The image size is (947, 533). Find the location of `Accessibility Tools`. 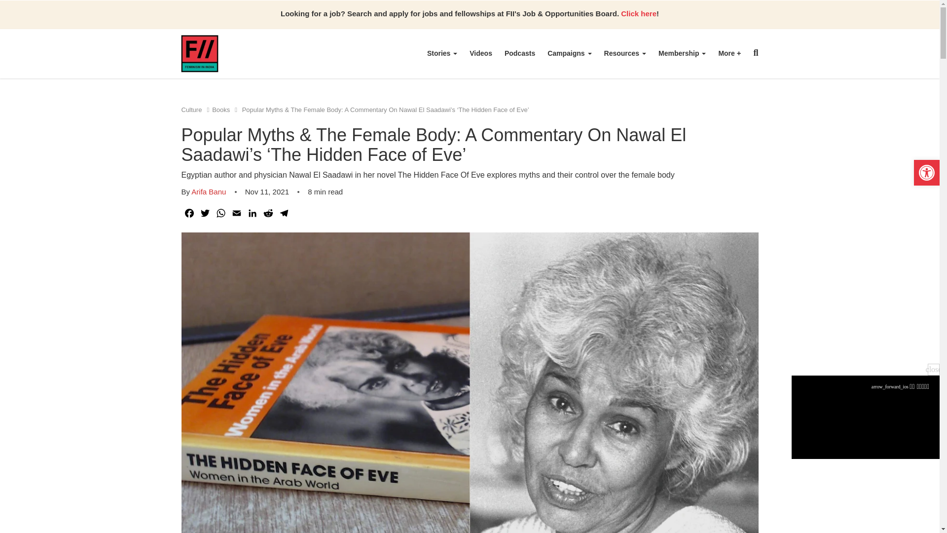

Accessibility Tools is located at coordinates (926, 173).